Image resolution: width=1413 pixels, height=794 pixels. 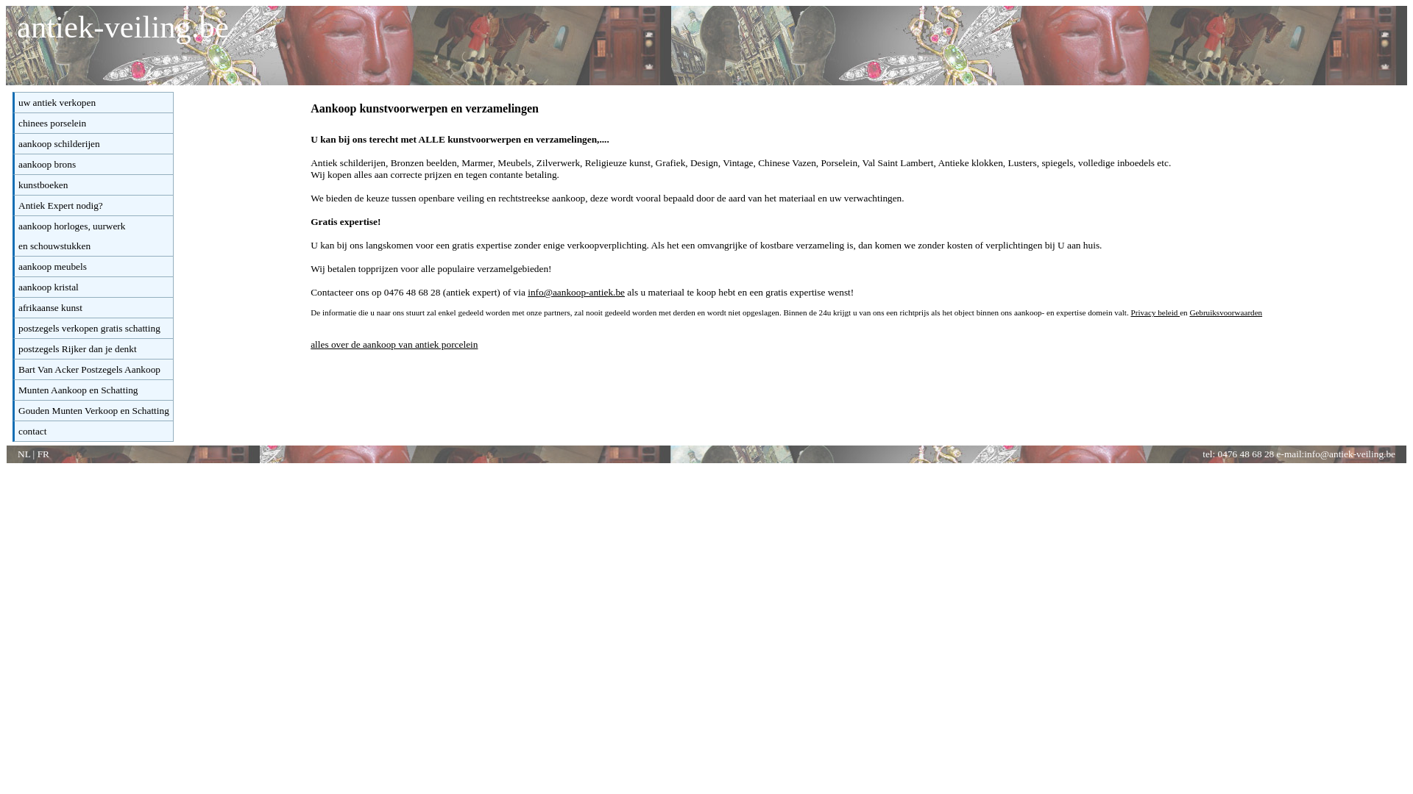 What do you see at coordinates (78, 348) in the screenshot?
I see `postzegels Rijker dan je denkt` at bounding box center [78, 348].